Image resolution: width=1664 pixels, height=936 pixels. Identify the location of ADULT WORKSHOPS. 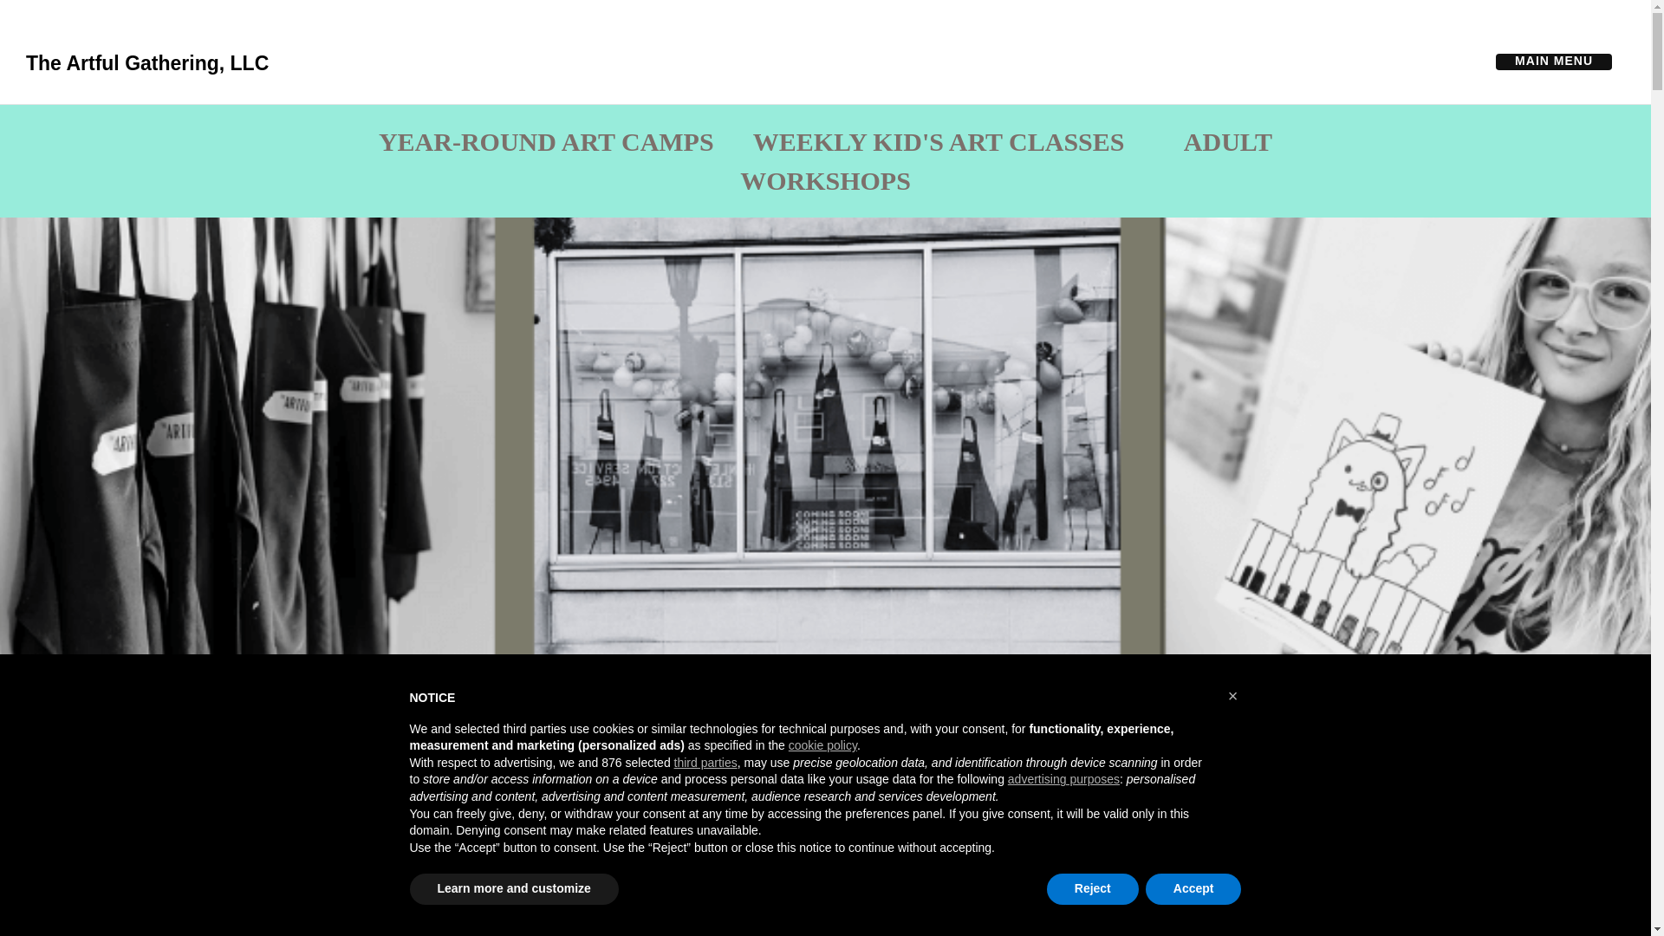
(1006, 160).